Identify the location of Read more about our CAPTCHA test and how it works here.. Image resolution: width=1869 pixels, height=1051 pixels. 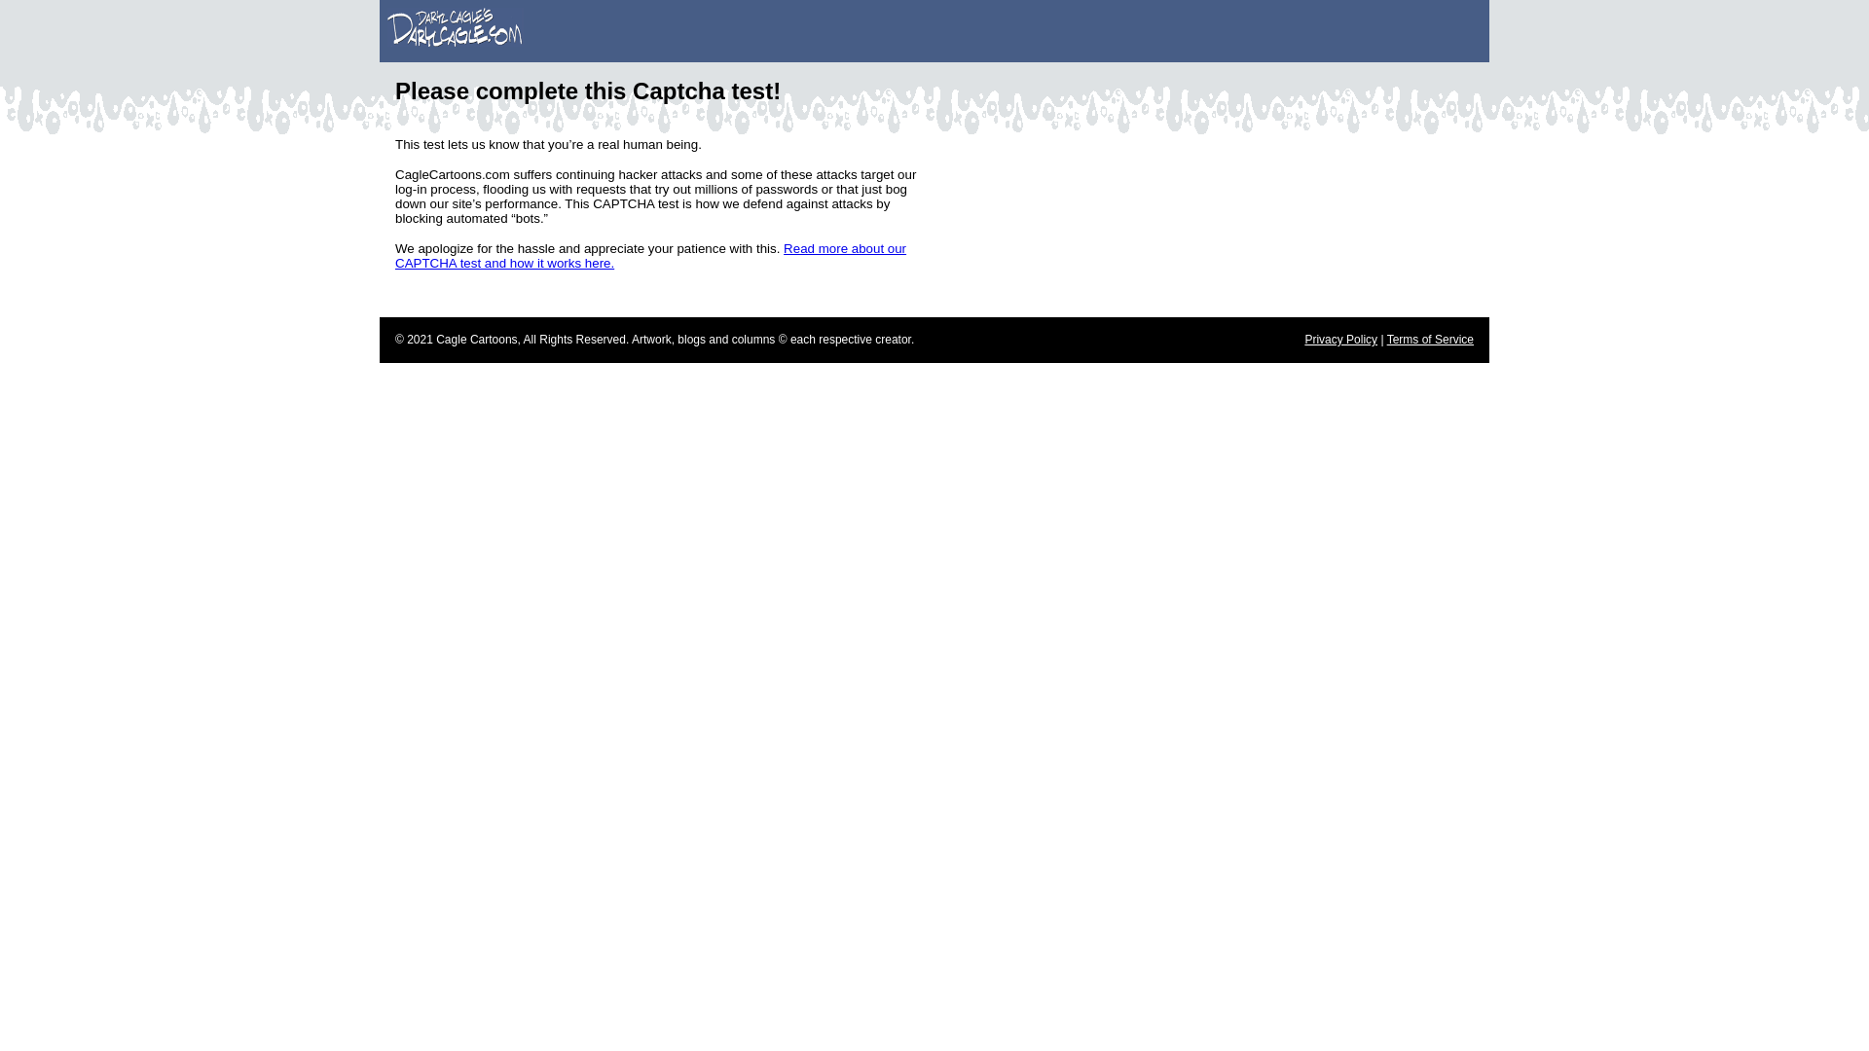
(650, 255).